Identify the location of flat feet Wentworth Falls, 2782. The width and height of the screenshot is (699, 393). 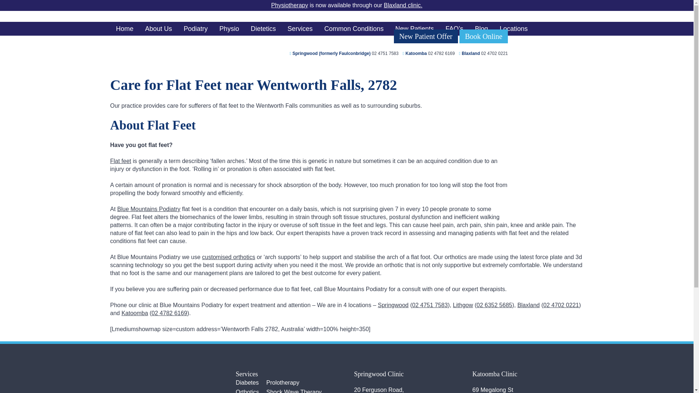
(550, 186).